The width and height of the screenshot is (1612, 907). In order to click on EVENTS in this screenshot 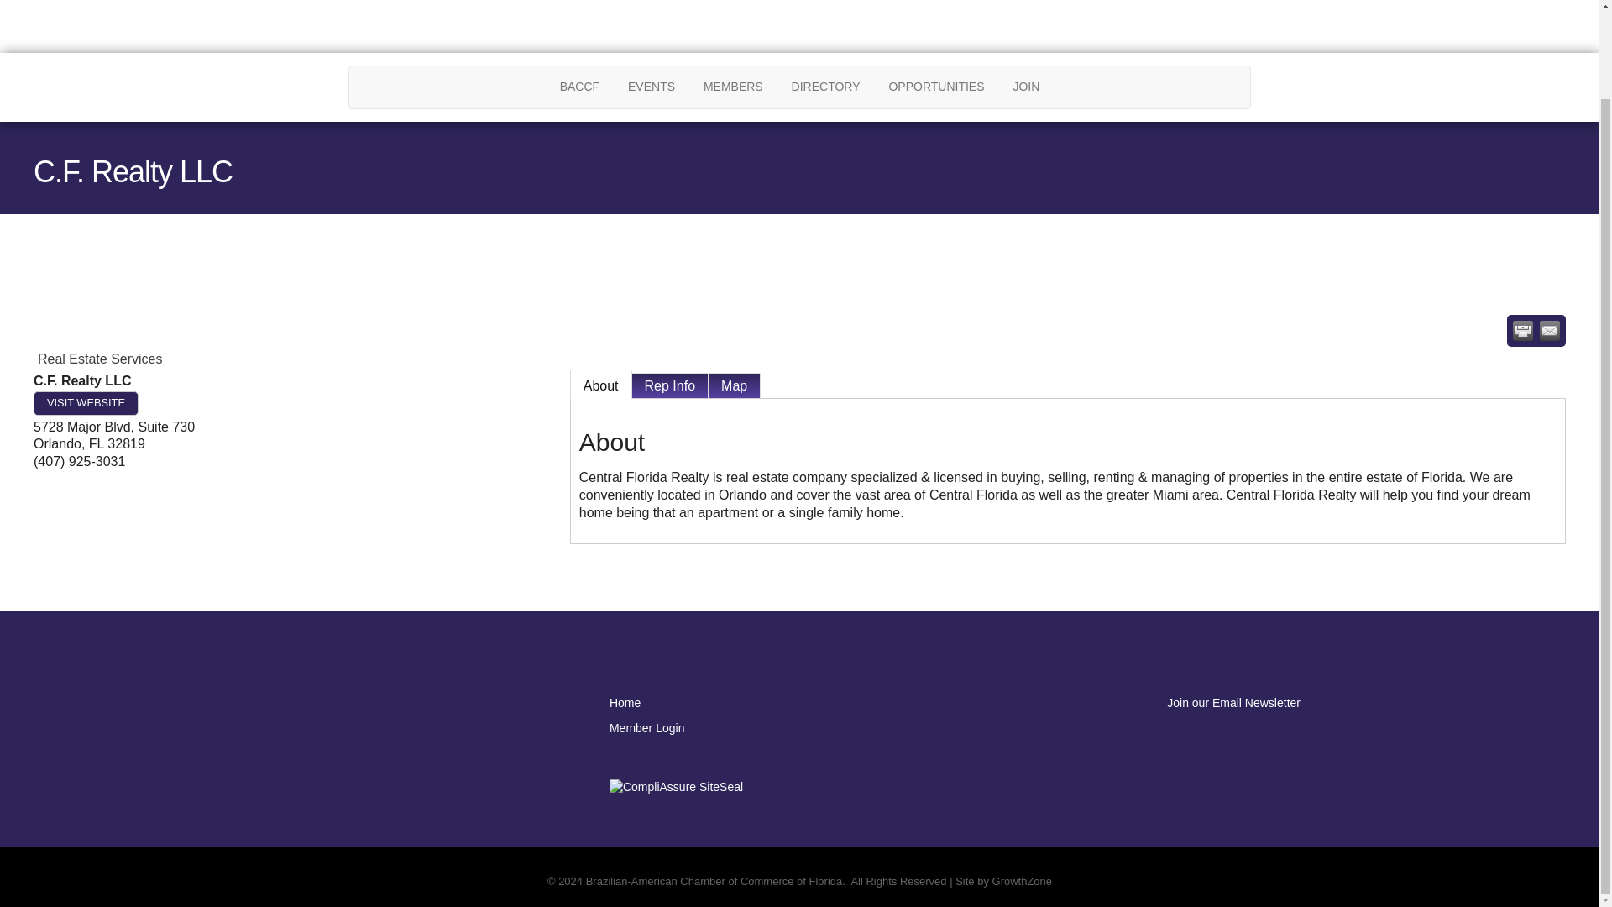, I will do `click(652, 87)`.